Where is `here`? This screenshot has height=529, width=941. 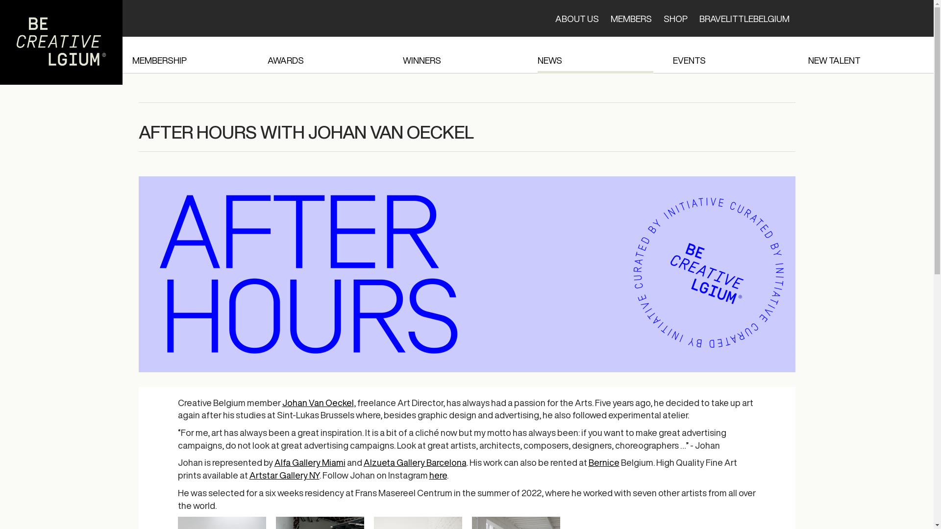 here is located at coordinates (438, 475).